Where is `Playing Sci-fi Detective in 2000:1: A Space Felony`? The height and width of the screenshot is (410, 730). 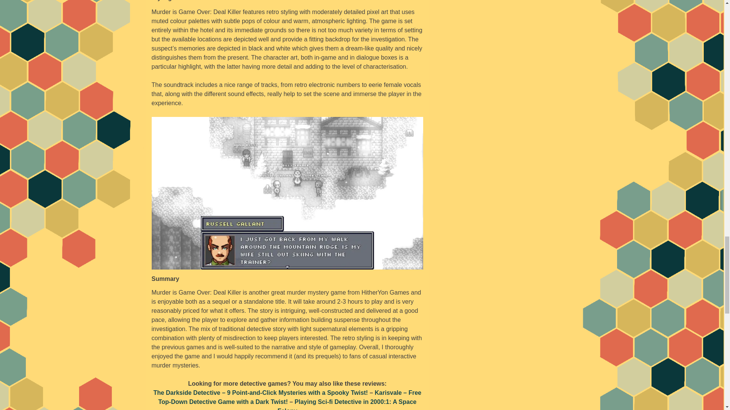 Playing Sci-fi Detective in 2000:1: A Space Felony is located at coordinates (347, 404).